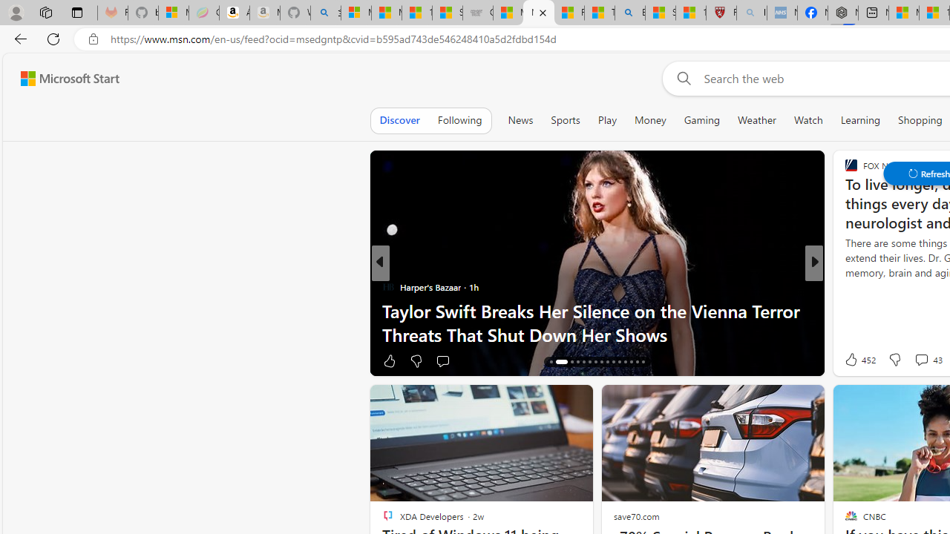 This screenshot has height=534, width=950. What do you see at coordinates (855, 360) in the screenshot?
I see `285 Like` at bounding box center [855, 360].